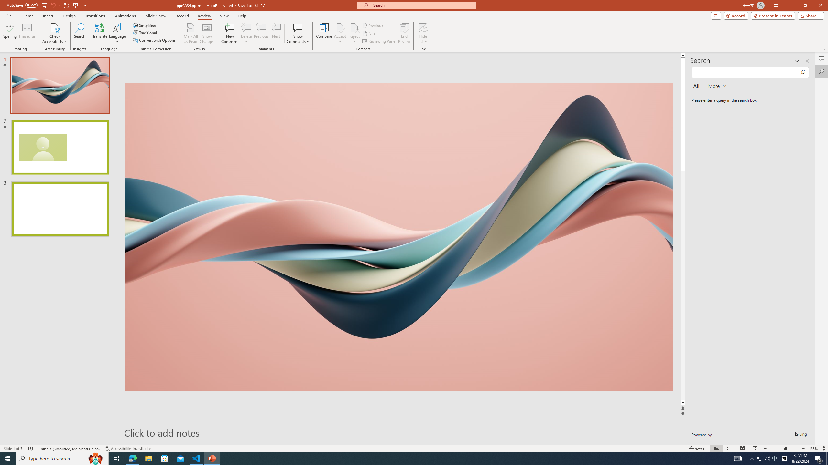  Describe the element at coordinates (100, 33) in the screenshot. I see `Translate` at that location.